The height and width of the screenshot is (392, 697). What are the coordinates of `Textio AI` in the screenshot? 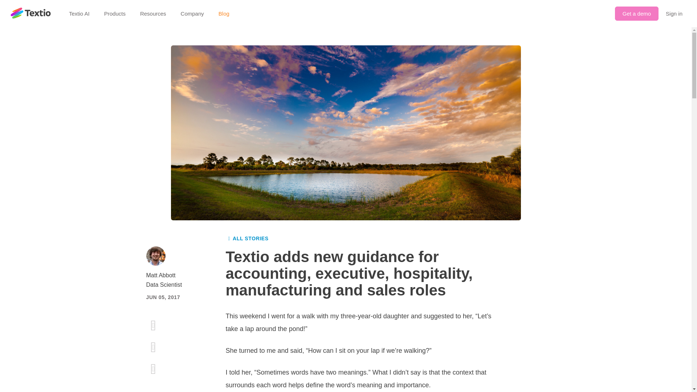 It's located at (79, 13).